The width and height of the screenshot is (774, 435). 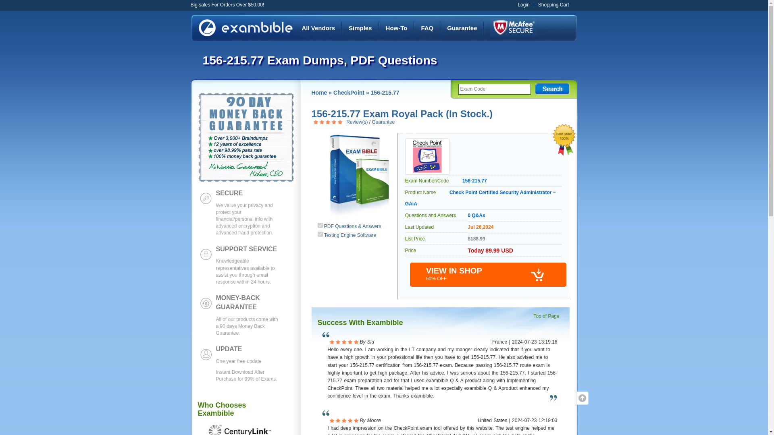 I want to click on on, so click(x=320, y=225).